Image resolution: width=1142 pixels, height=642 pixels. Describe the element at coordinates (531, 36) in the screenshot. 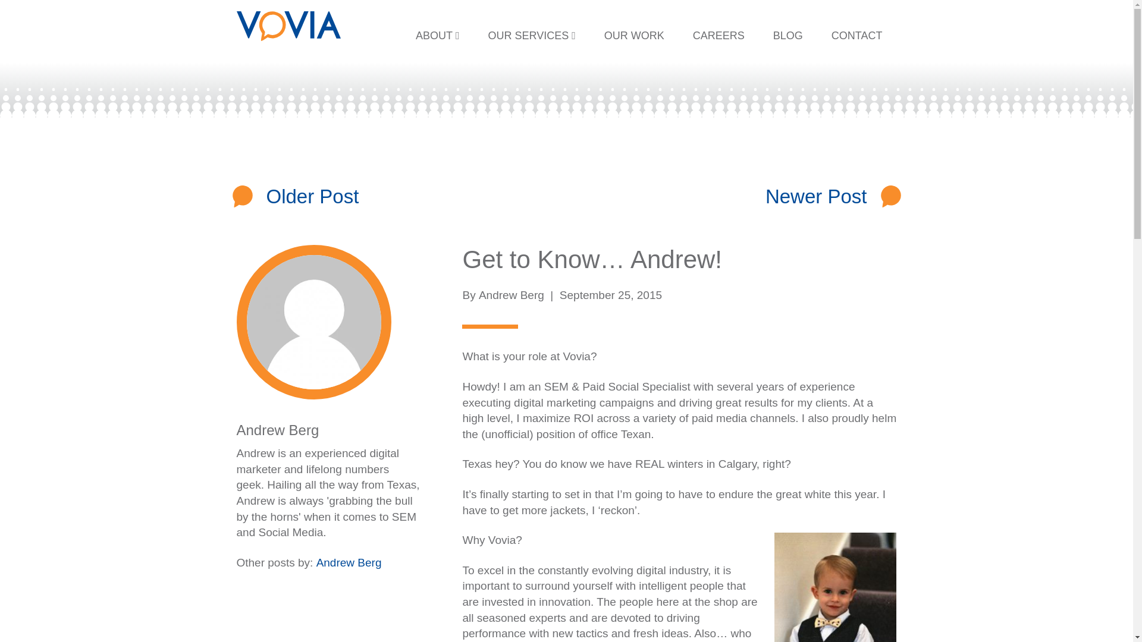

I see `OUR SERVICES` at that location.